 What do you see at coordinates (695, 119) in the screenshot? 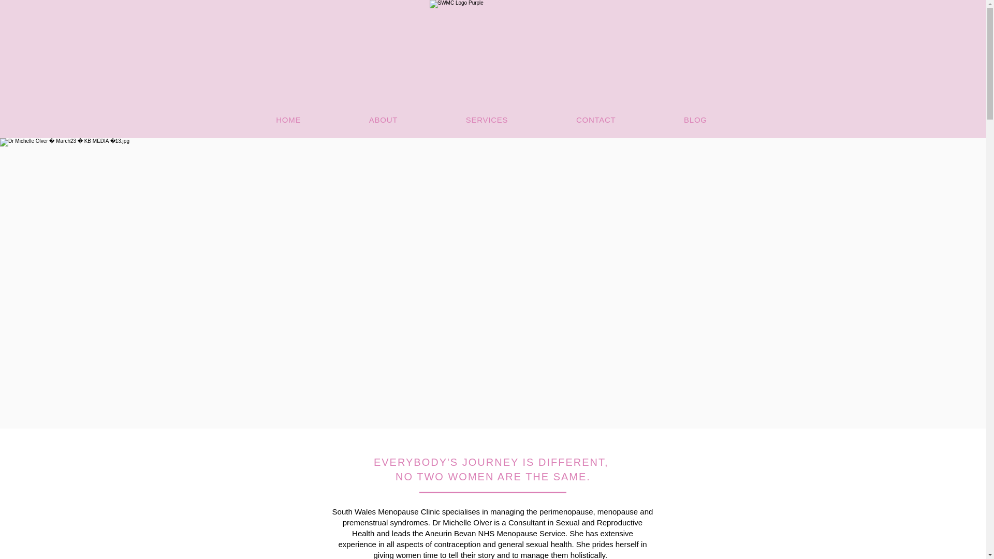
I see `BLOG` at bounding box center [695, 119].